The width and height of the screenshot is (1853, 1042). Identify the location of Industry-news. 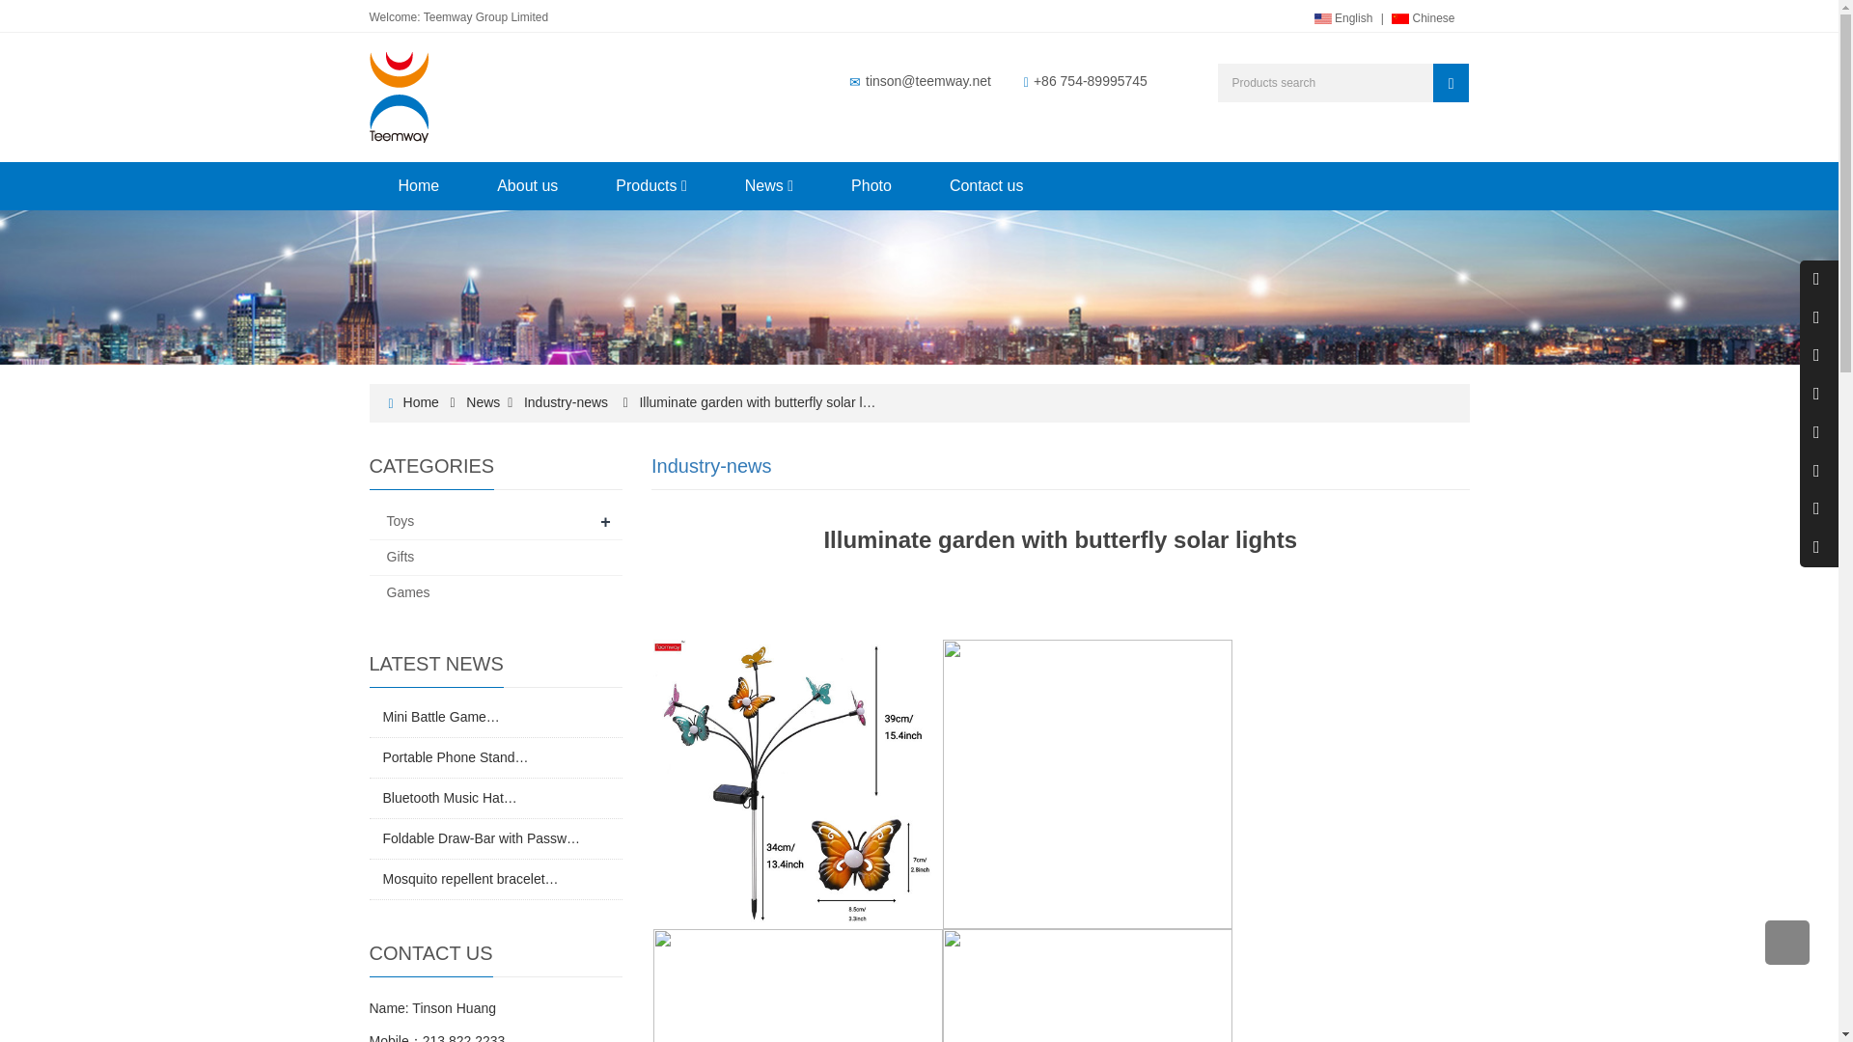
(712, 465).